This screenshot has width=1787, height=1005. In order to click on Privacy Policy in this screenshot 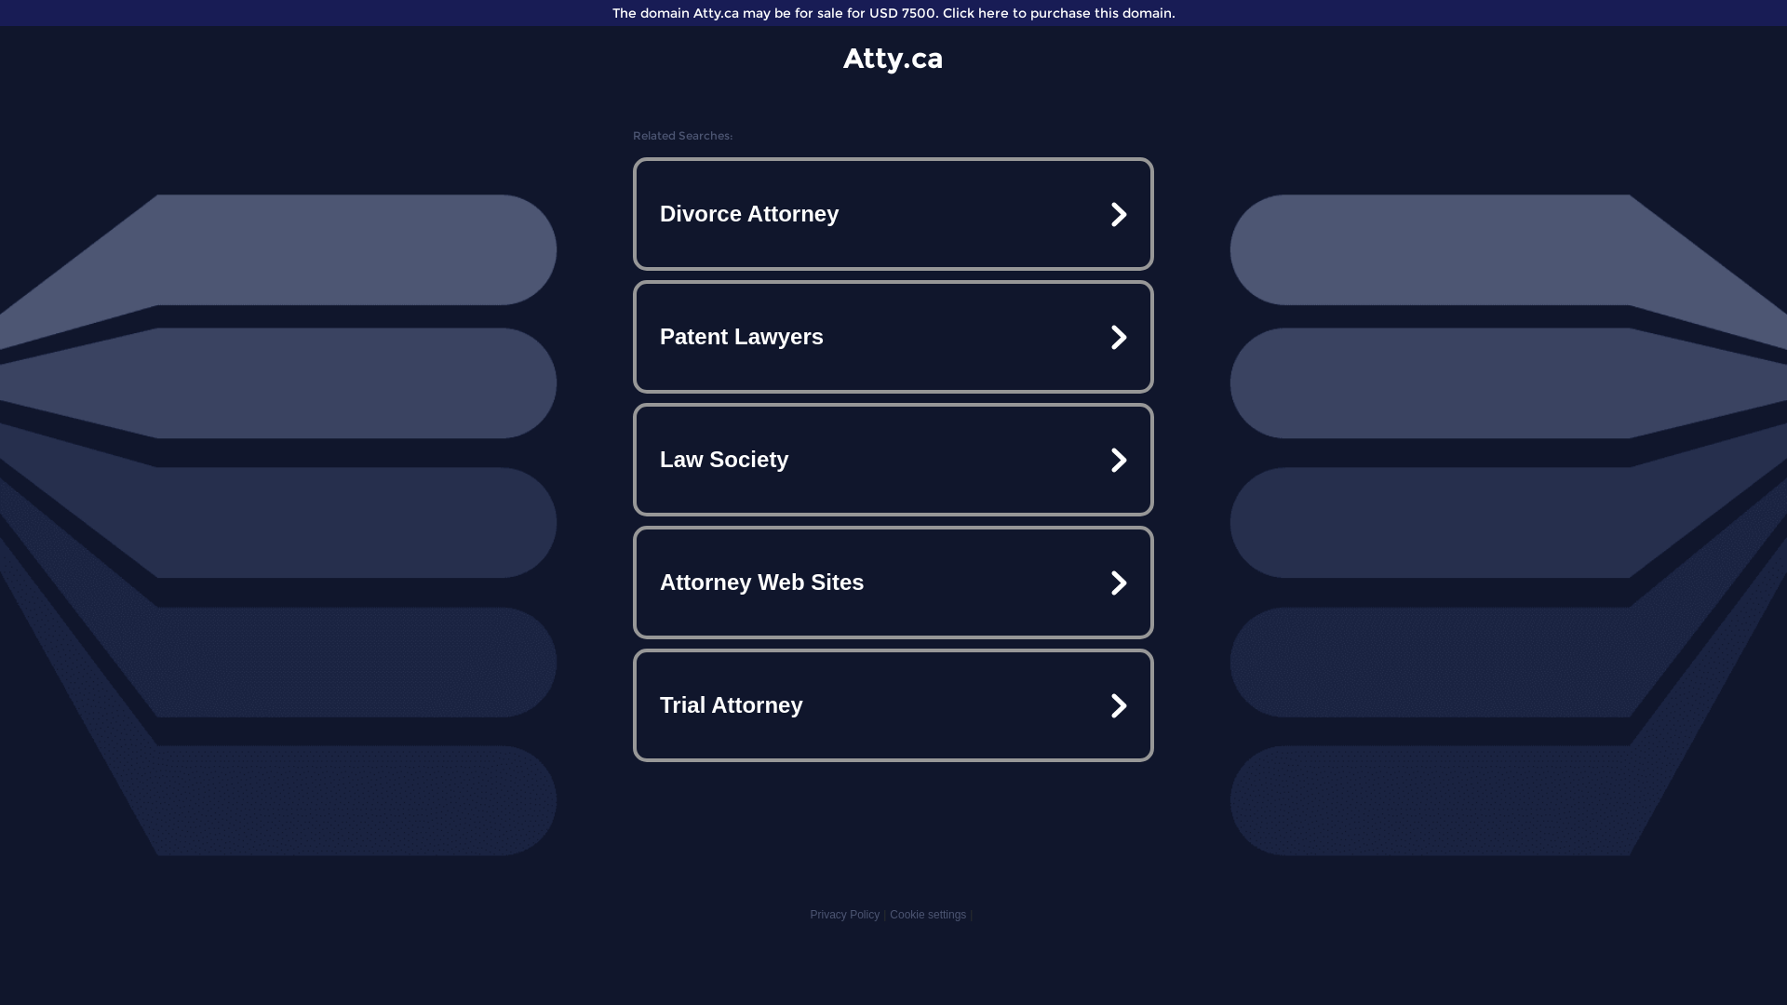, I will do `click(845, 915)`.